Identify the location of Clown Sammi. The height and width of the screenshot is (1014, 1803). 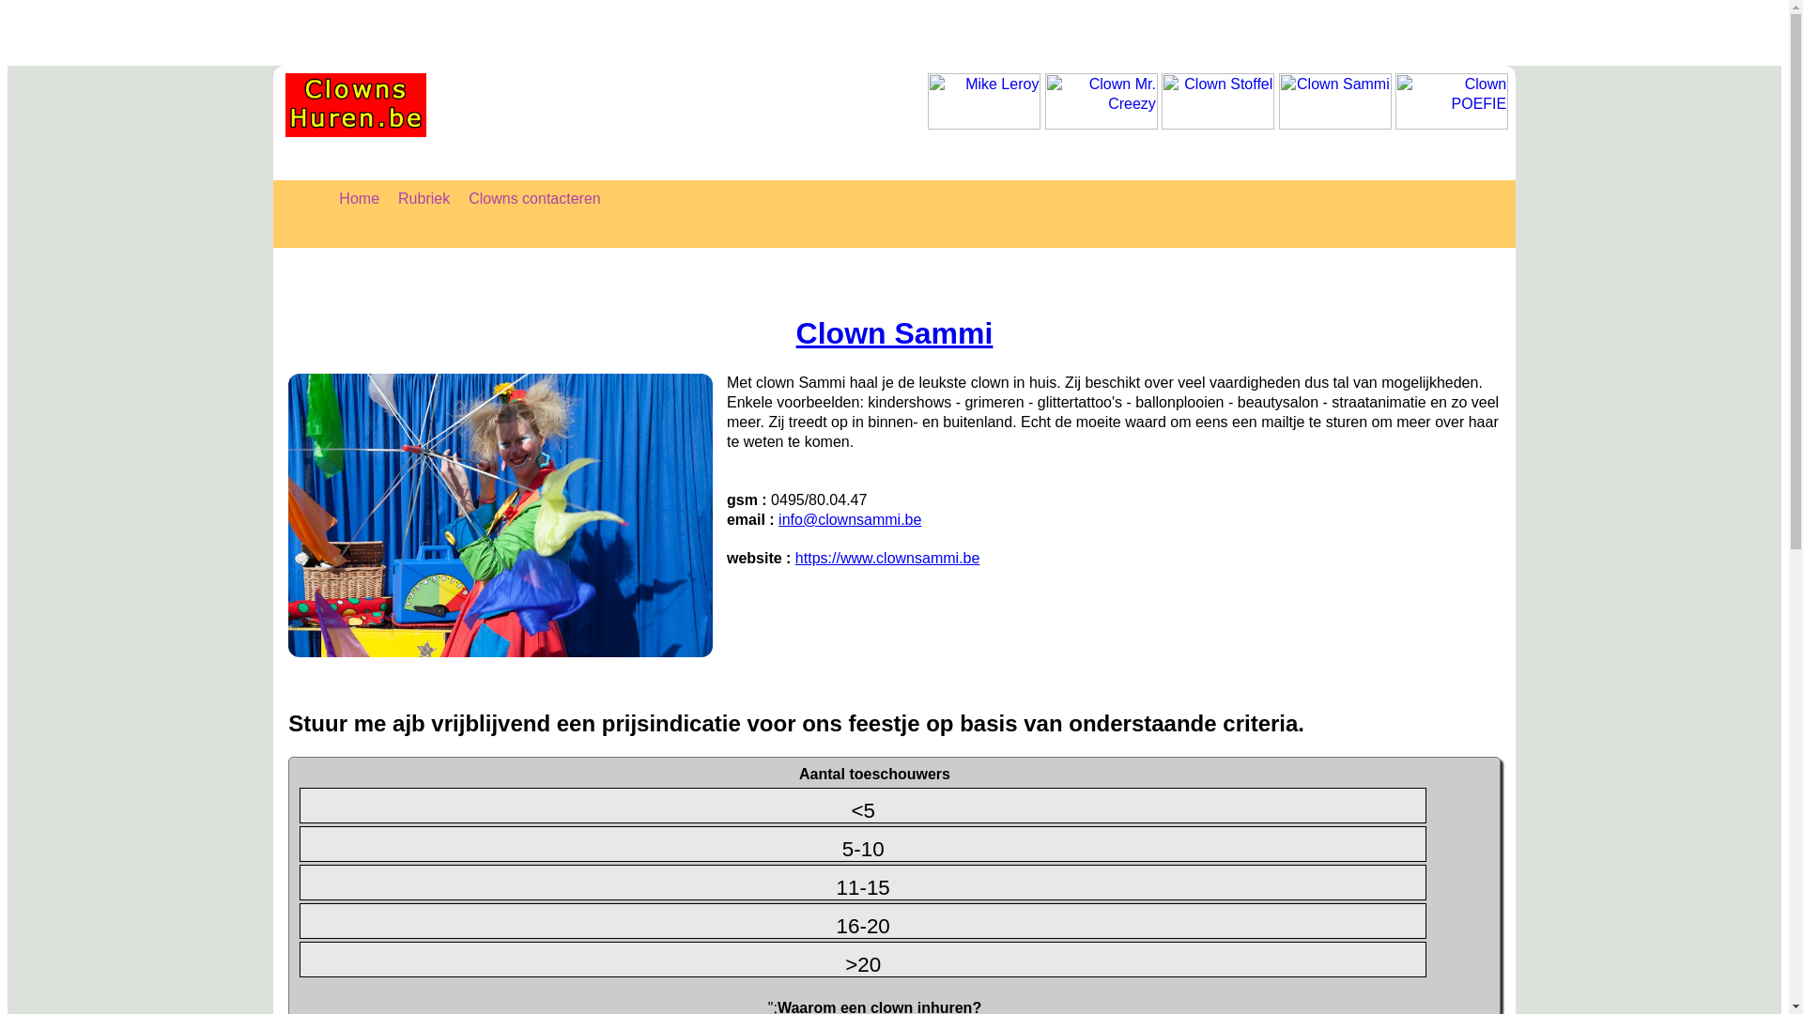
(895, 333).